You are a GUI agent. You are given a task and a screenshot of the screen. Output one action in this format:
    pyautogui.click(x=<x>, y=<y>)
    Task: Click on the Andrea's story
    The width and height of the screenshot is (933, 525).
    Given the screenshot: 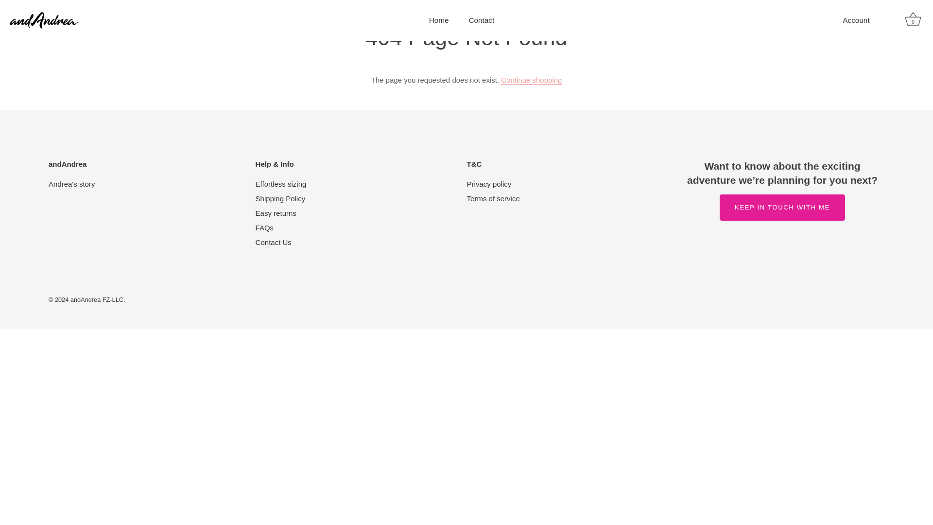 What is the action you would take?
    pyautogui.click(x=71, y=184)
    